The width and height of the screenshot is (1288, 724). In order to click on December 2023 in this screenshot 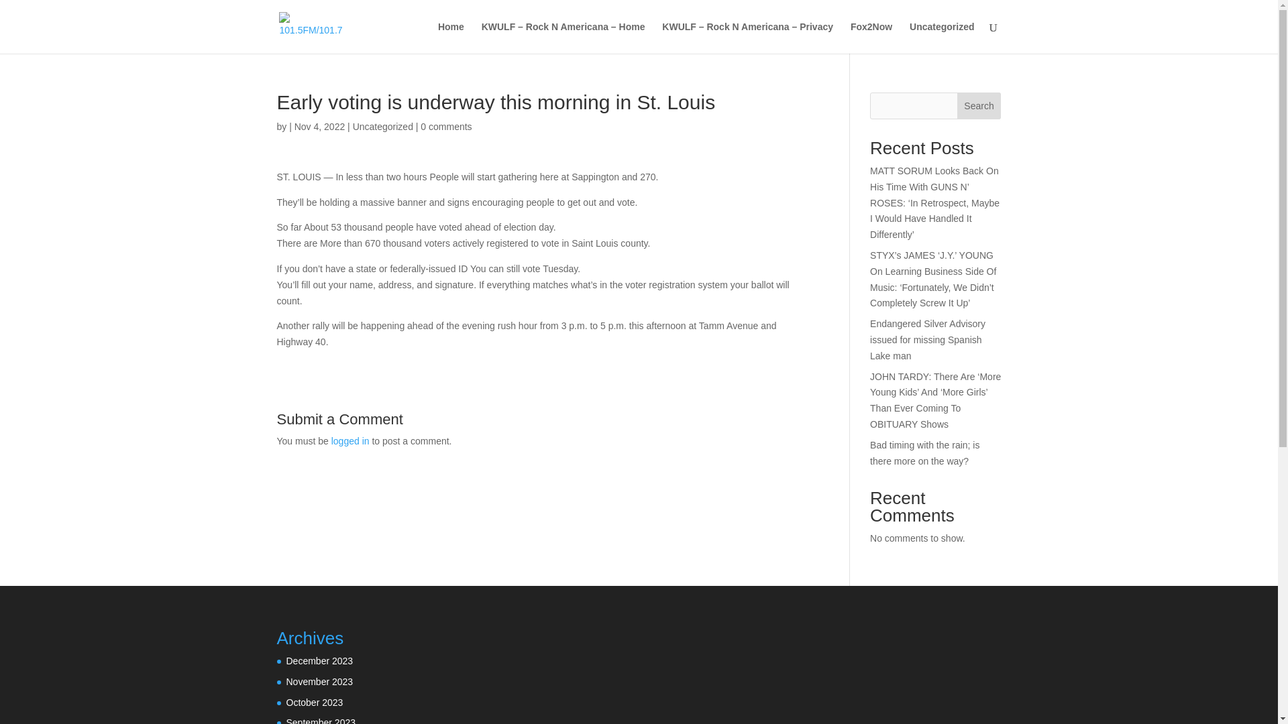, I will do `click(319, 661)`.